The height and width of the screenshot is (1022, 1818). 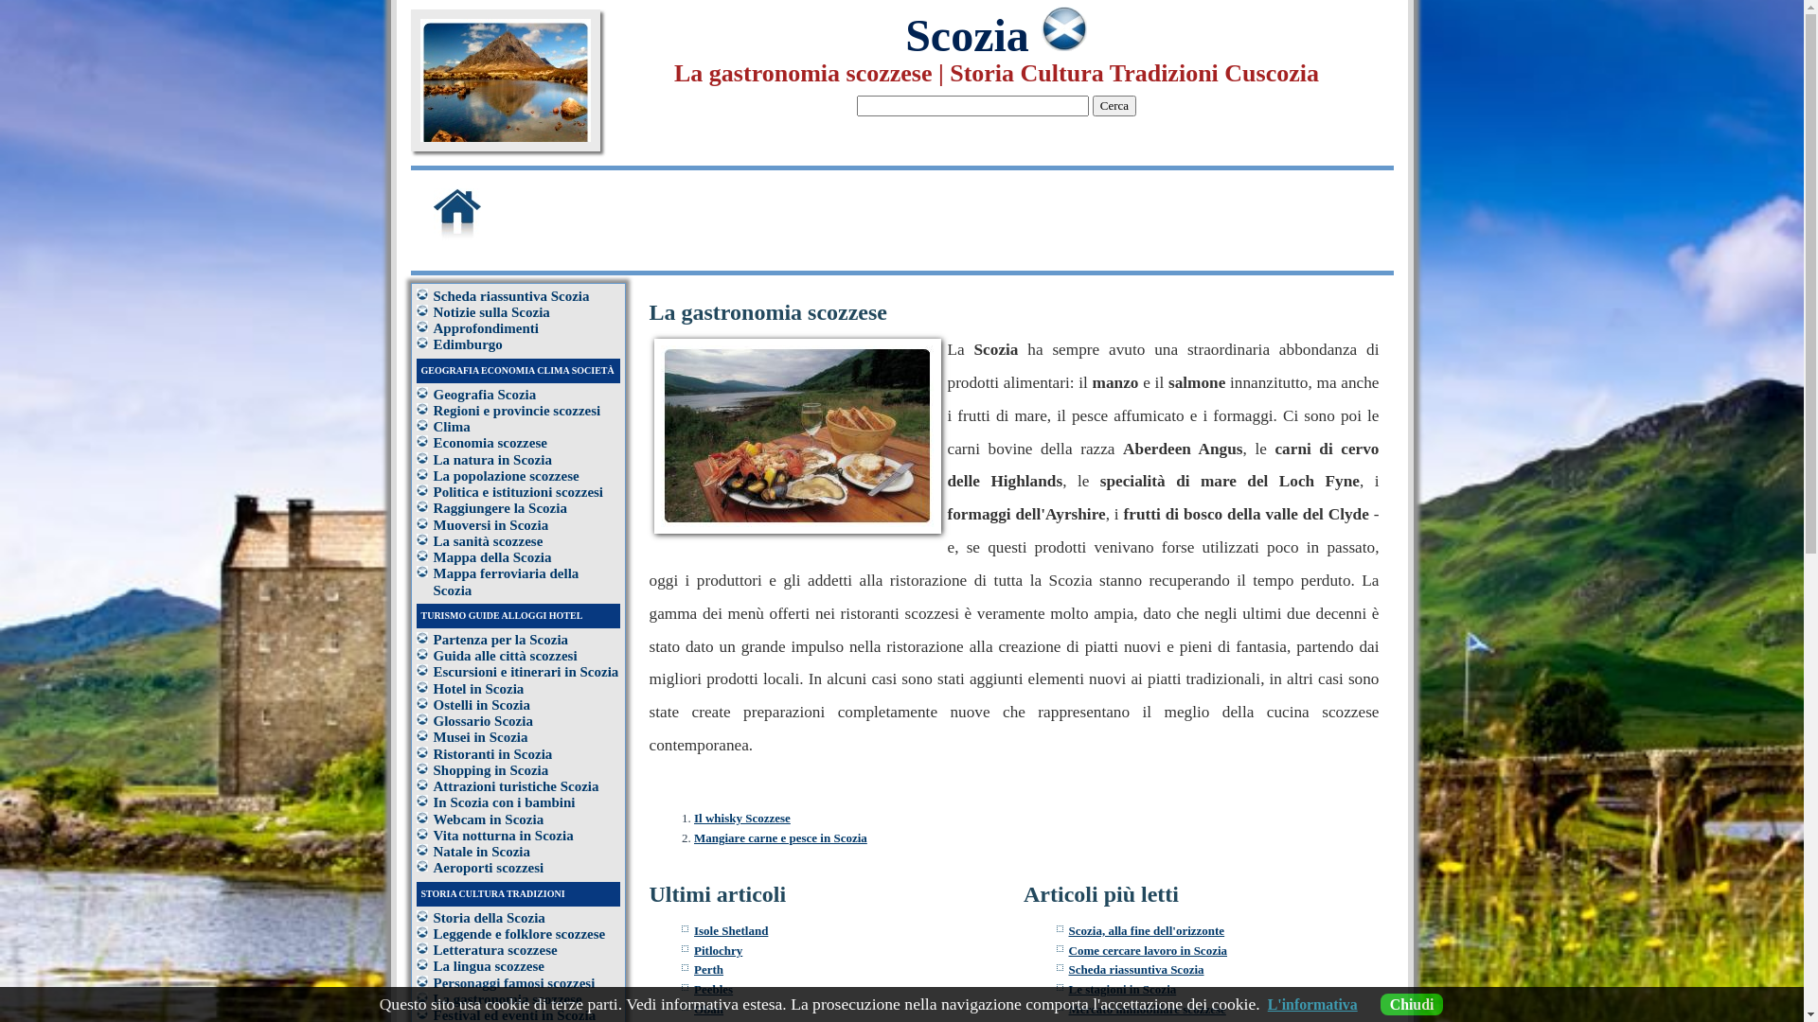 I want to click on In Scozia con i bambini, so click(x=505, y=802).